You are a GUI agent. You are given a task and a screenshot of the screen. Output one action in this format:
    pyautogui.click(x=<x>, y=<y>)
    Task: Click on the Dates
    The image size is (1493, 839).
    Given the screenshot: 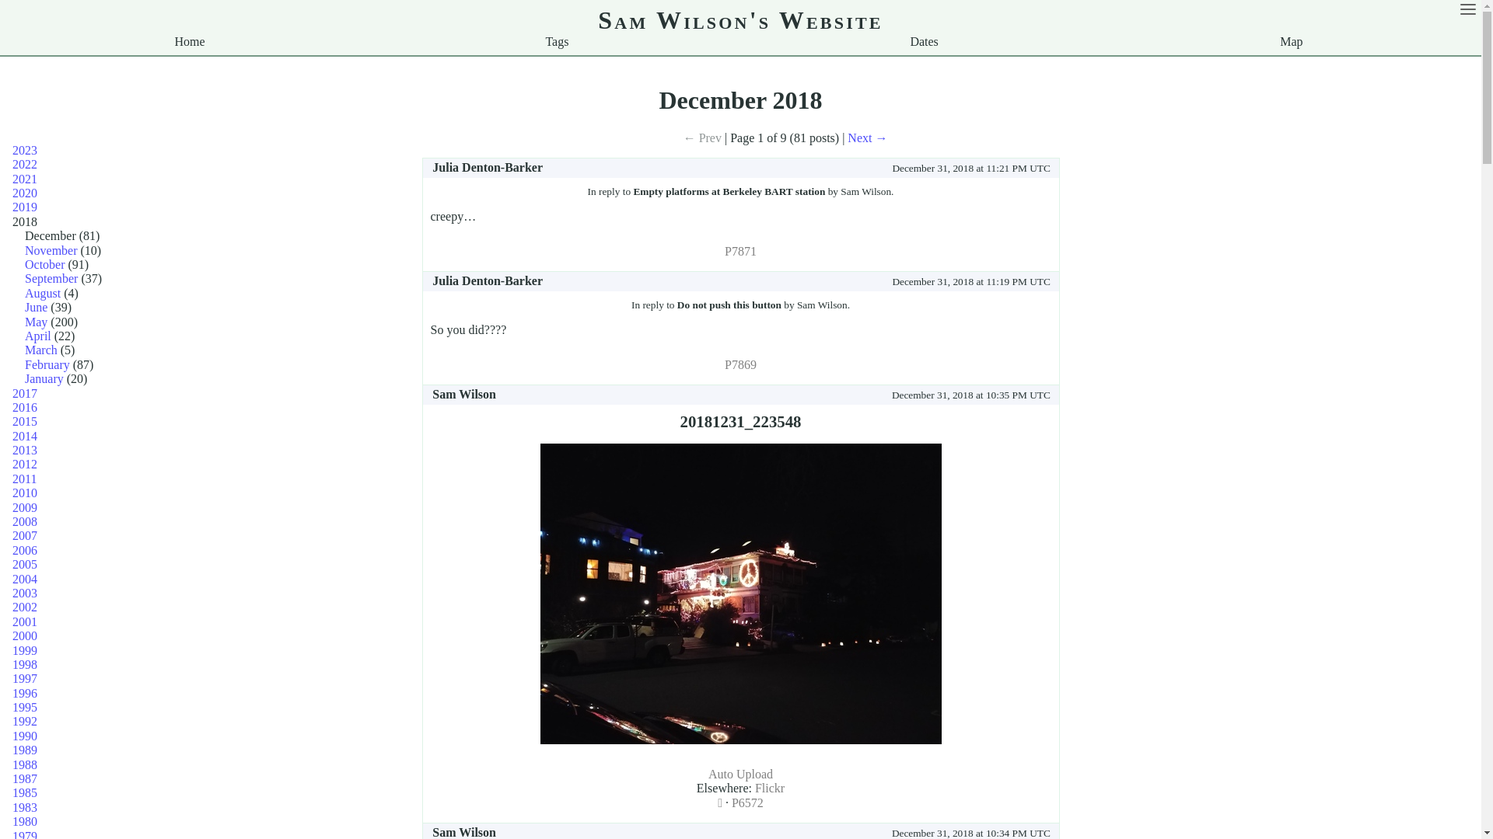 What is the action you would take?
    pyautogui.click(x=924, y=42)
    